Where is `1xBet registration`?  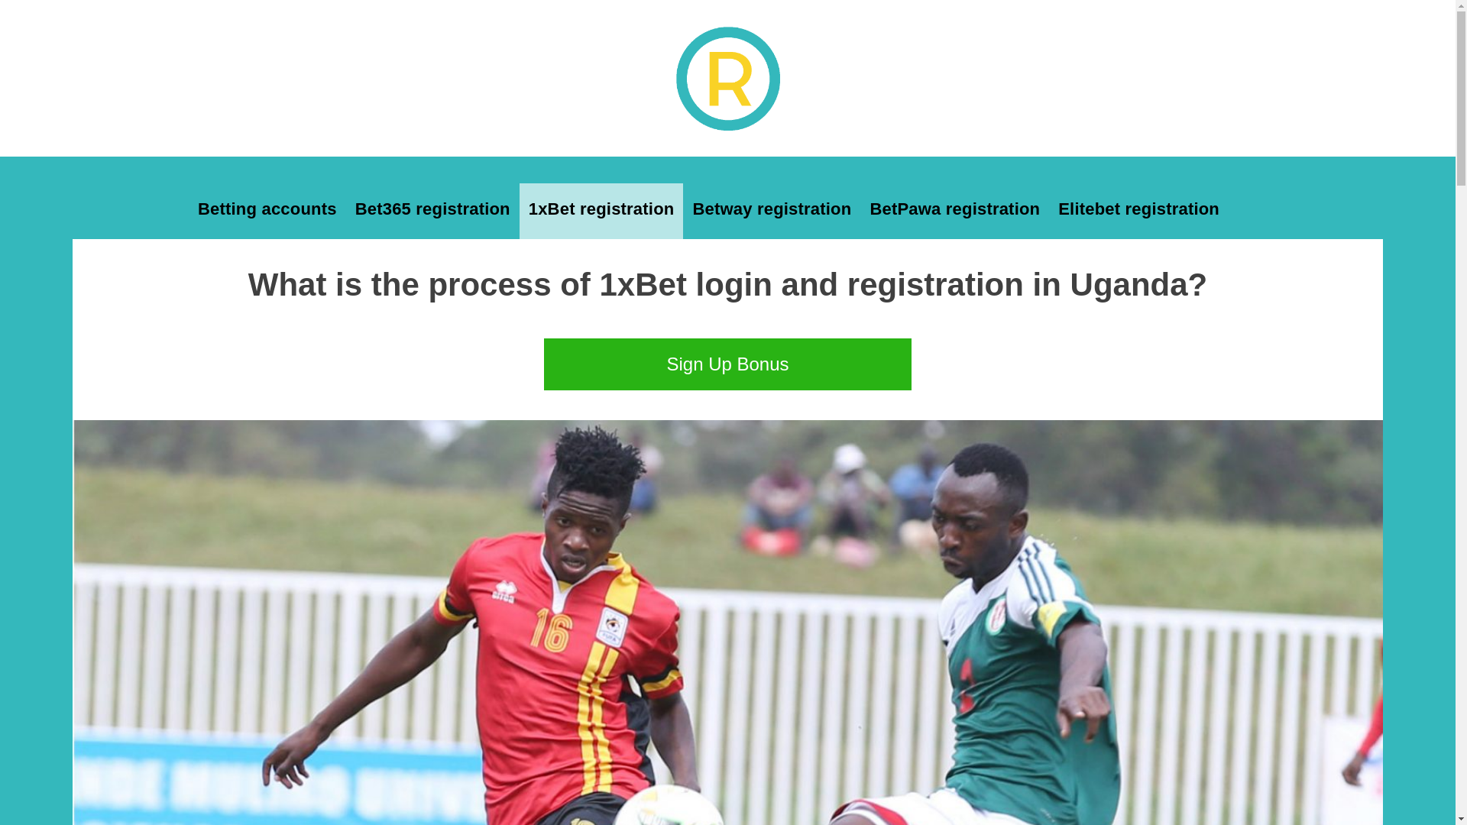
1xBet registration is located at coordinates (601, 209).